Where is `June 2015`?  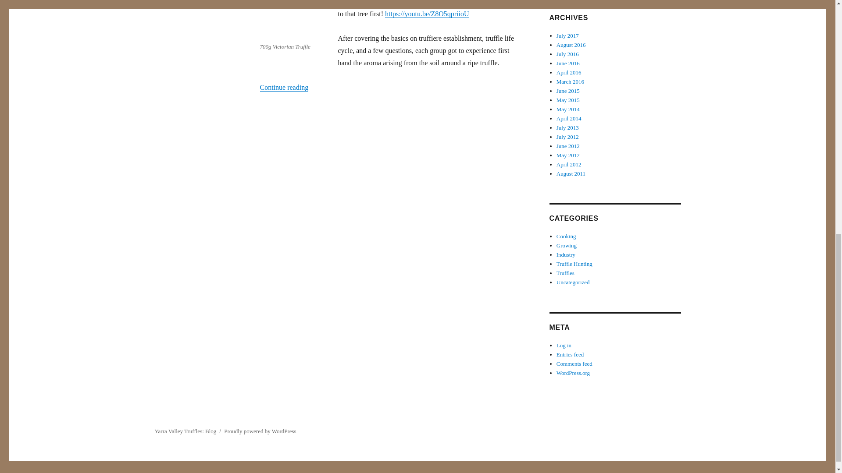
June 2015 is located at coordinates (568, 90).